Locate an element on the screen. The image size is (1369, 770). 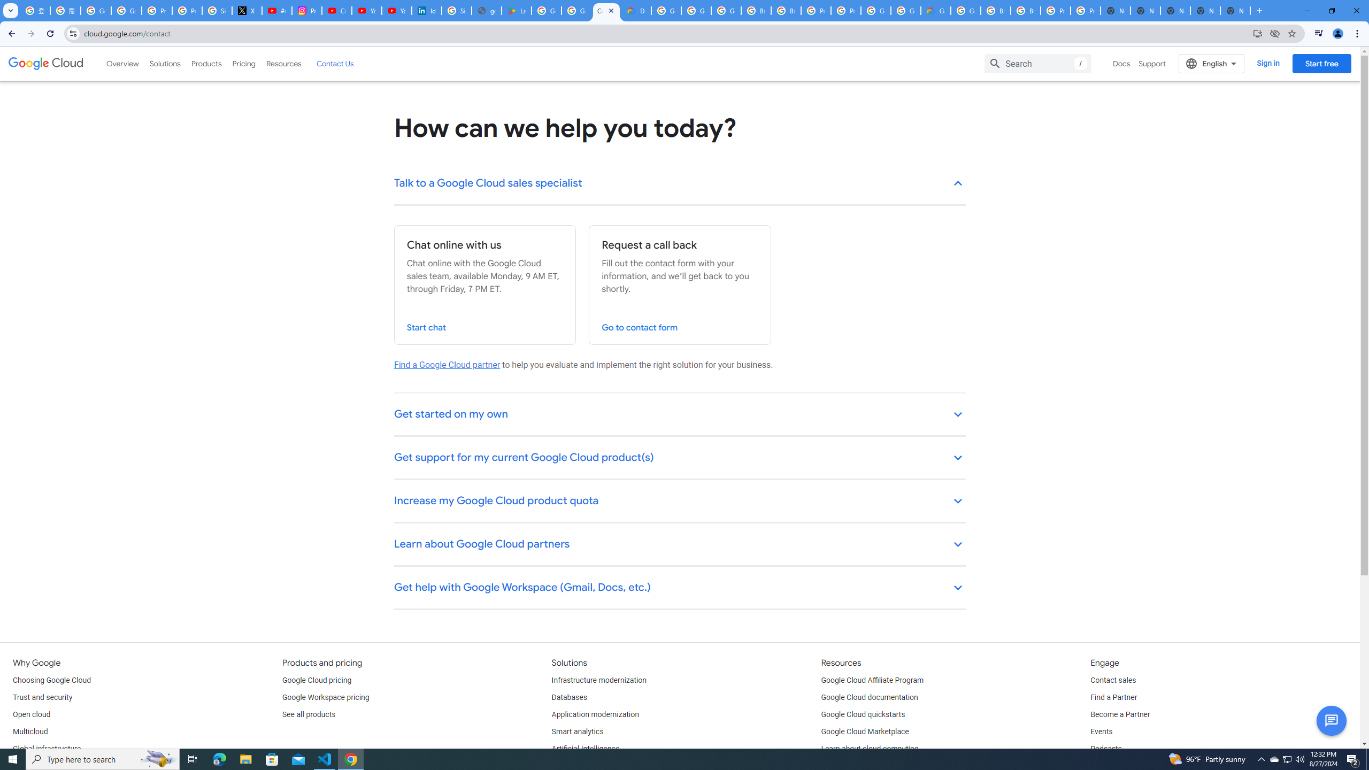
Multicloud is located at coordinates (30, 732).